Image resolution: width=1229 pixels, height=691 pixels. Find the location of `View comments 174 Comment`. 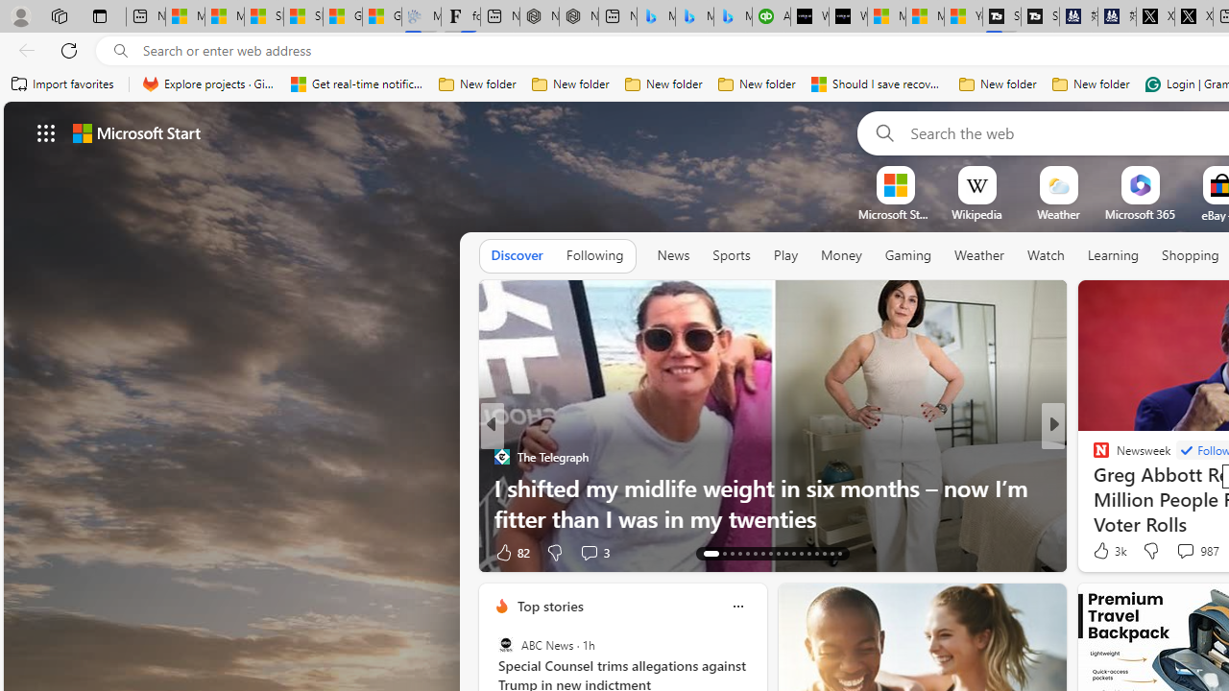

View comments 174 Comment is located at coordinates (1185, 553).